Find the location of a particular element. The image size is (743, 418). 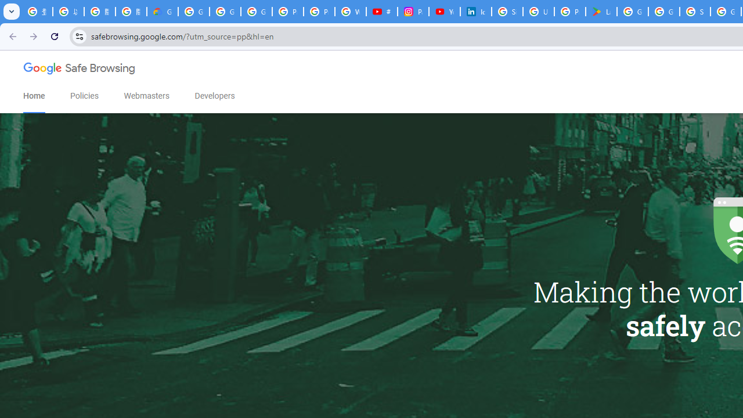

Sign in - Google Accounts is located at coordinates (695, 12).